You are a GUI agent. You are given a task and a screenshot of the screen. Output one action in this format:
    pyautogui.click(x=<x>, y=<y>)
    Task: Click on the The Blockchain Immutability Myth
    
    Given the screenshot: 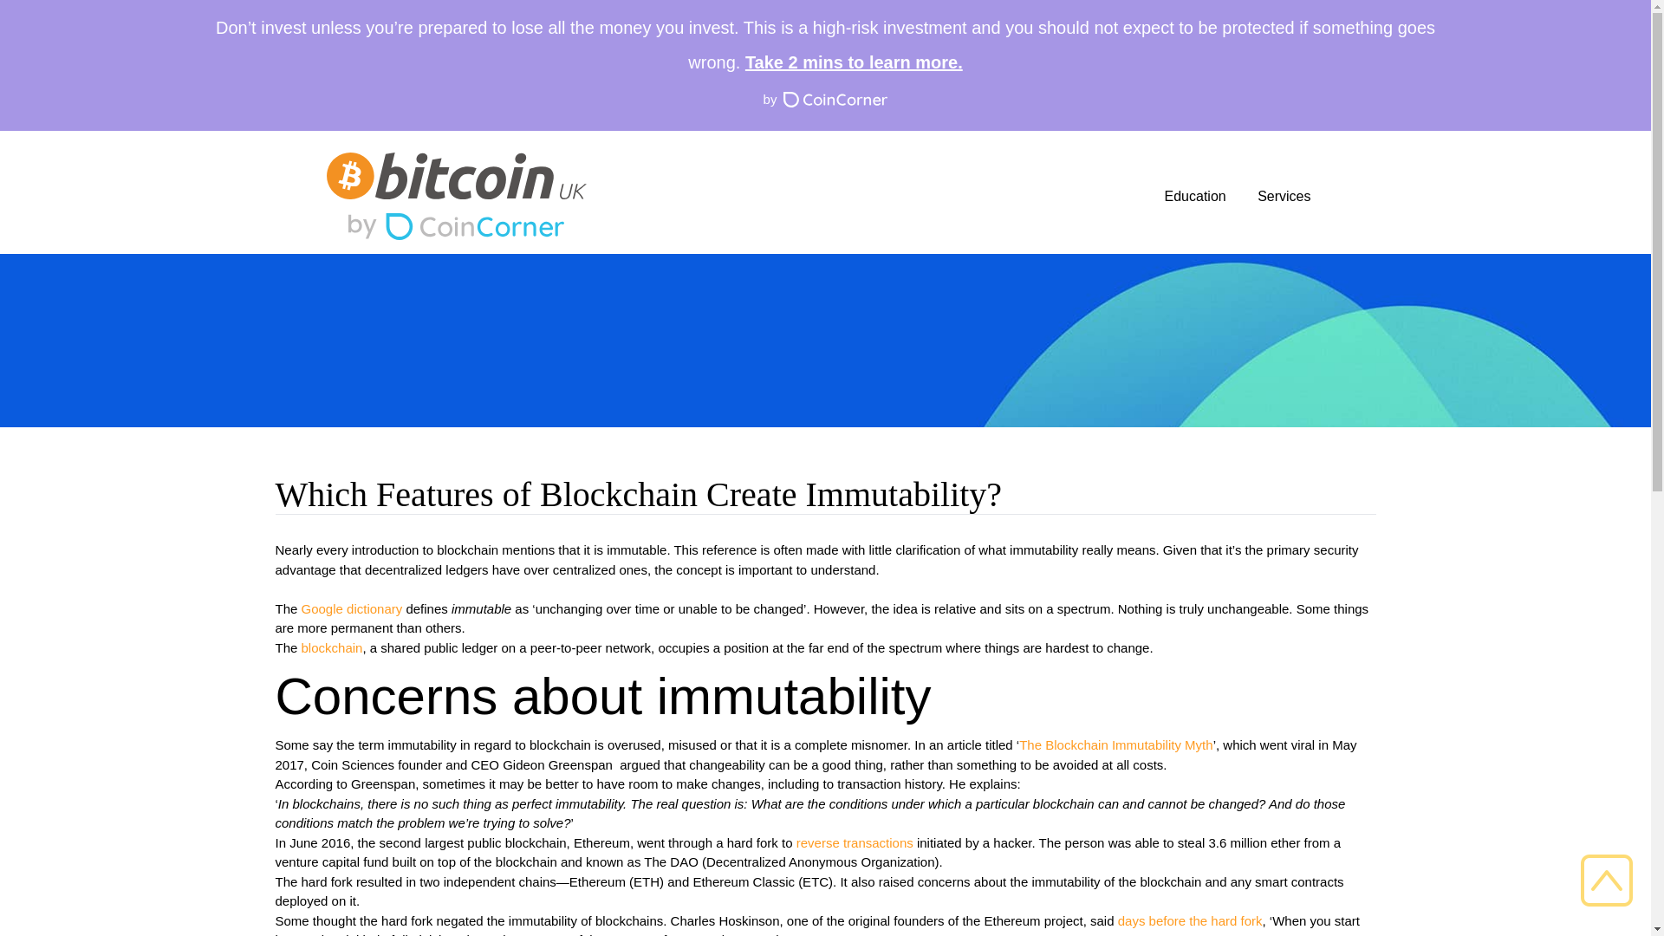 What is the action you would take?
    pyautogui.click(x=1115, y=745)
    